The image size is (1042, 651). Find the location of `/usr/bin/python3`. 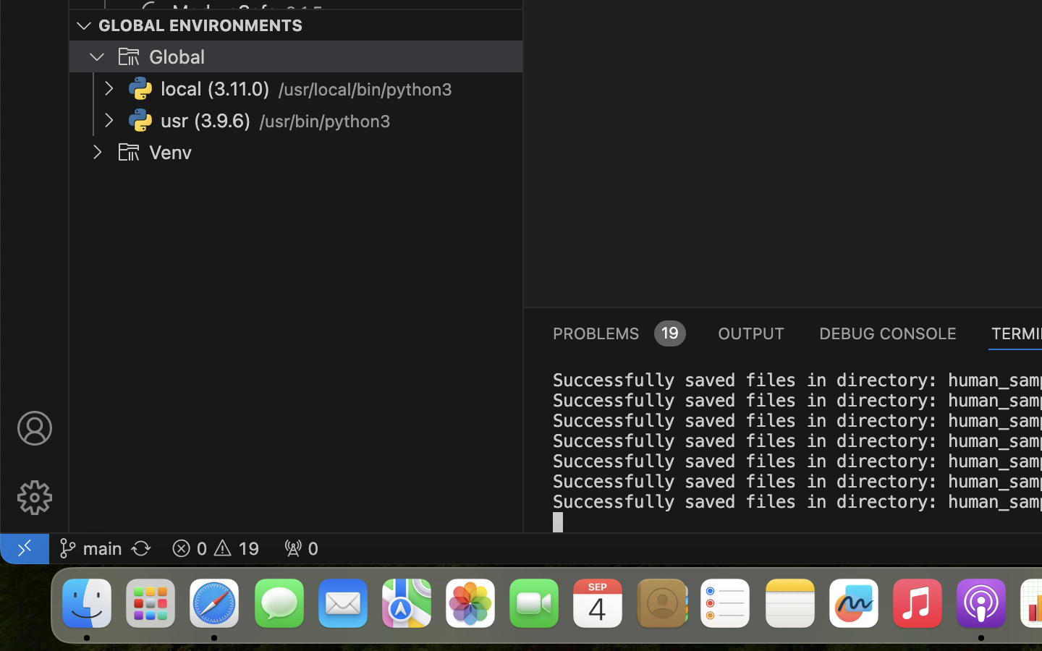

/usr/bin/python3 is located at coordinates (325, 122).